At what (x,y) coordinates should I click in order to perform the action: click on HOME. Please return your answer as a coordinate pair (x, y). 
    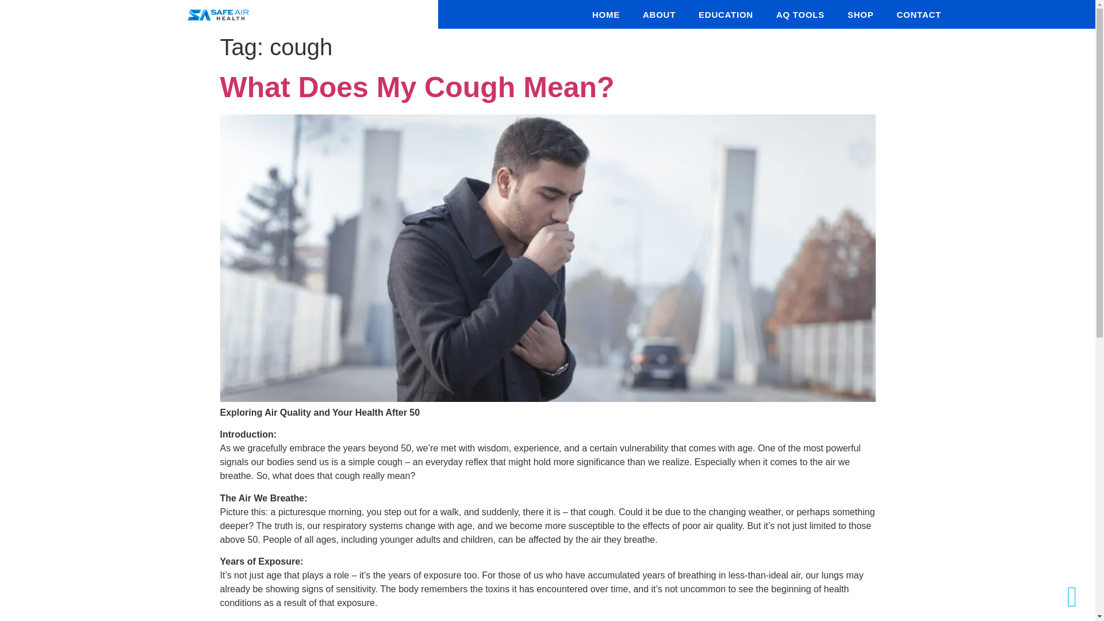
    Looking at the image, I should click on (605, 14).